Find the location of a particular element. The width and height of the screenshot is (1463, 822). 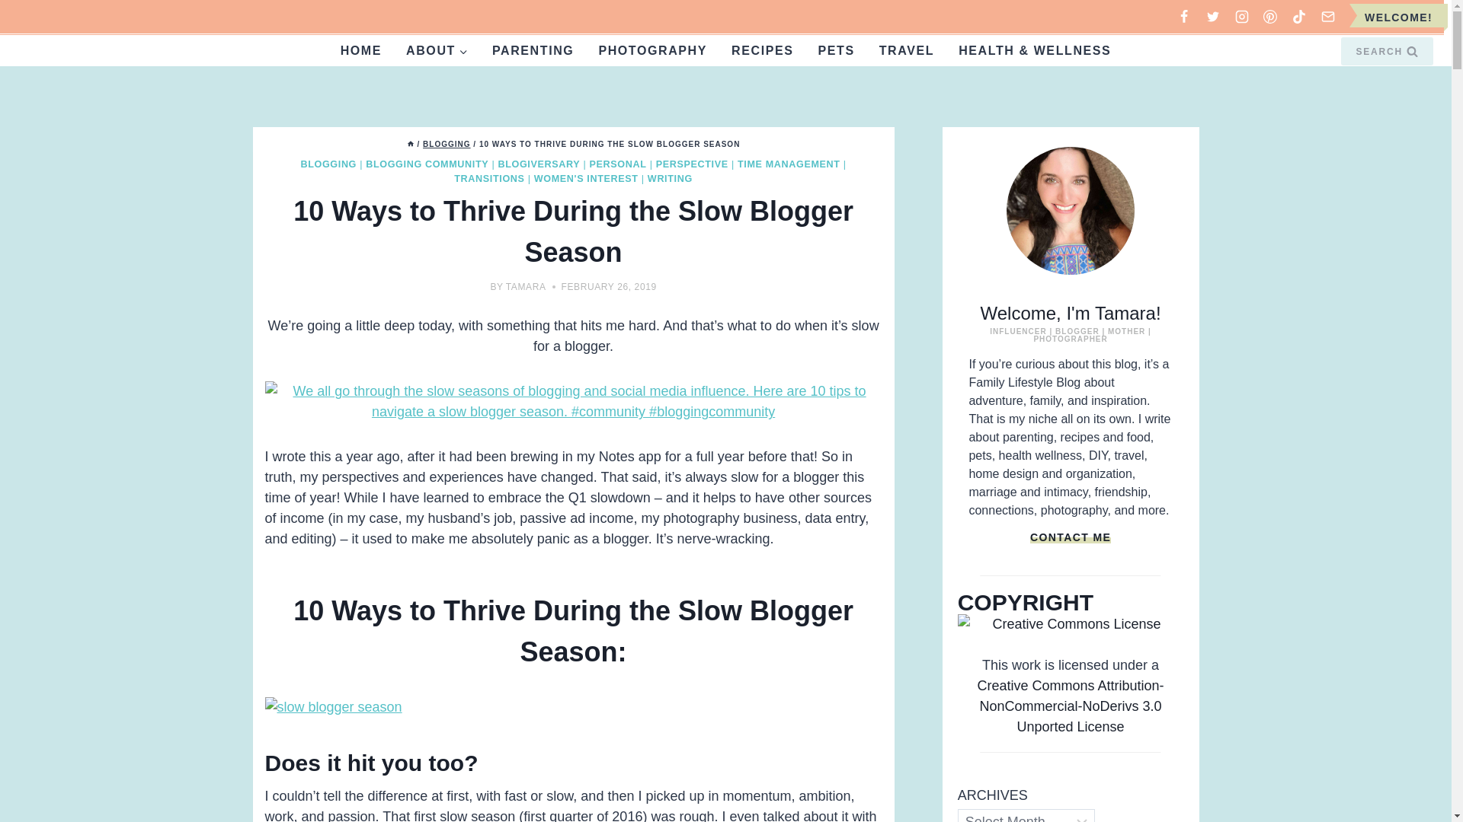

WRITING is located at coordinates (670, 178).